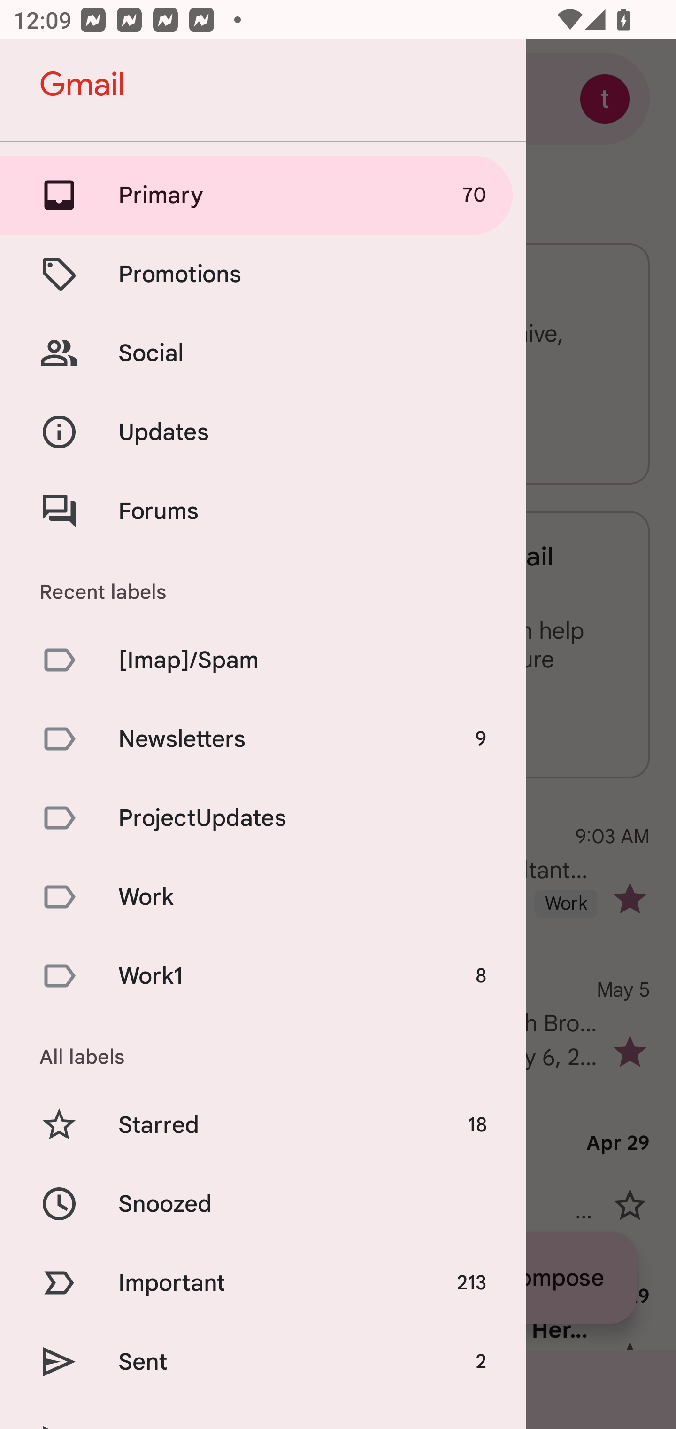  Describe the element at coordinates (263, 432) in the screenshot. I see `Updates` at that location.